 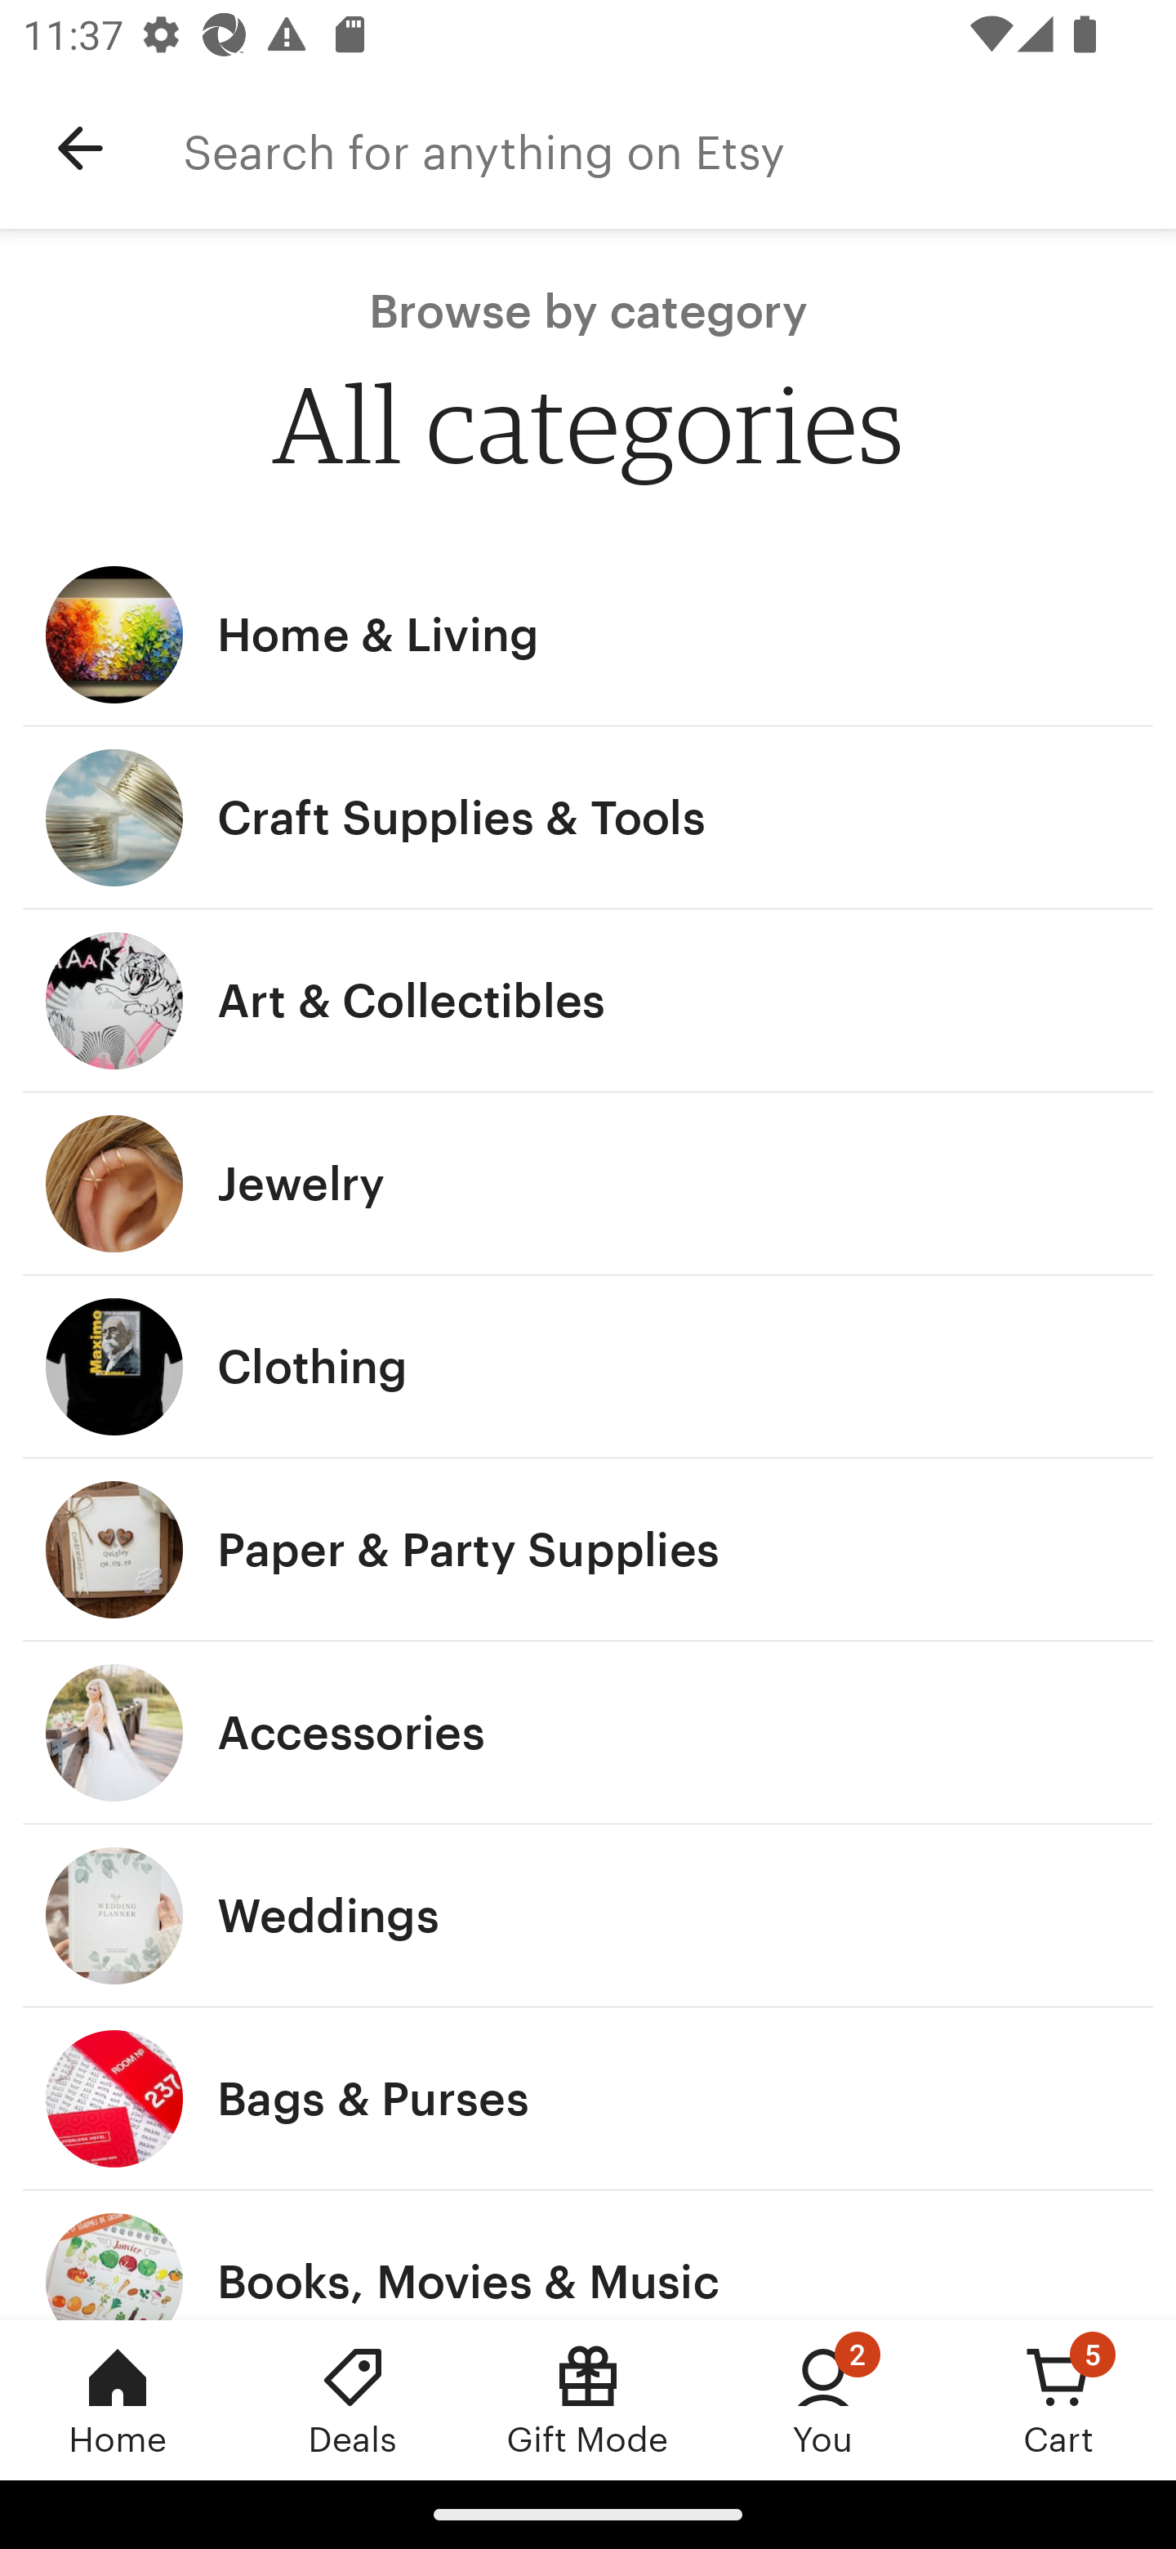 What do you see at coordinates (588, 818) in the screenshot?
I see `Craft Supplies & Tools` at bounding box center [588, 818].